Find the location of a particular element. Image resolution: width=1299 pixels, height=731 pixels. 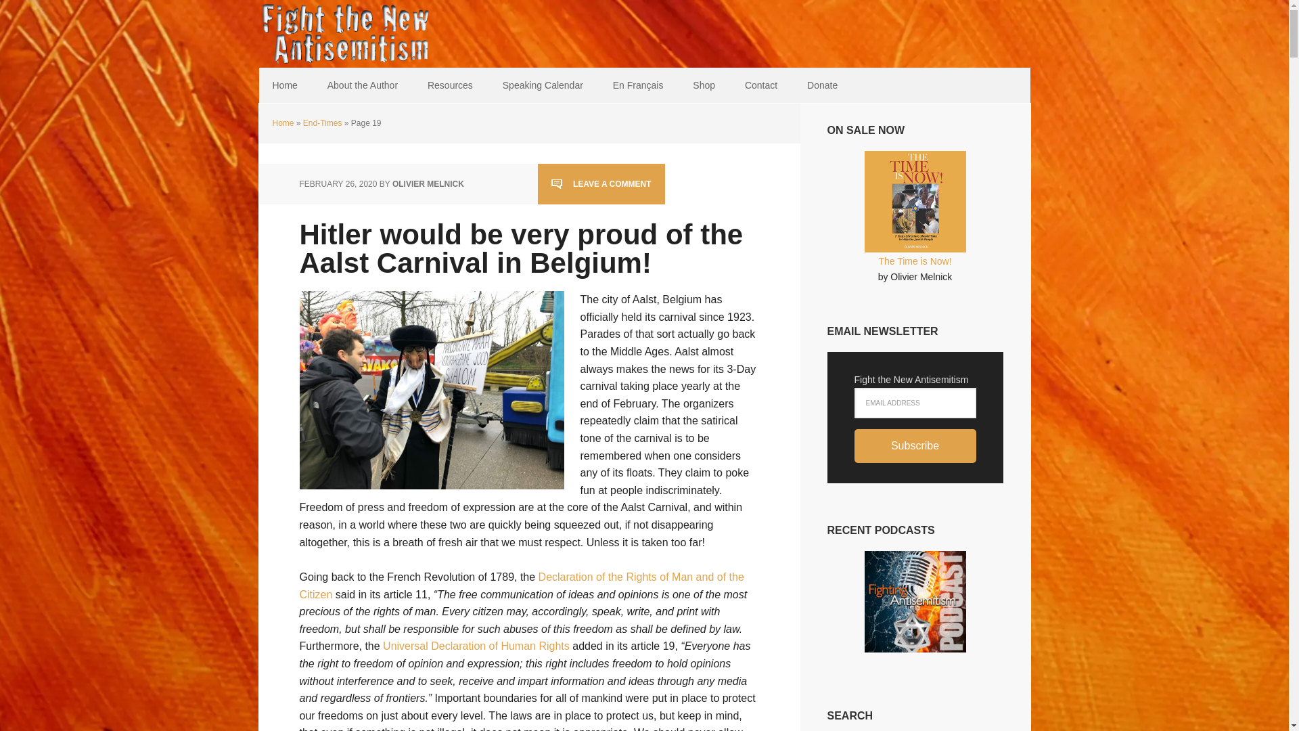

Contact is located at coordinates (760, 85).